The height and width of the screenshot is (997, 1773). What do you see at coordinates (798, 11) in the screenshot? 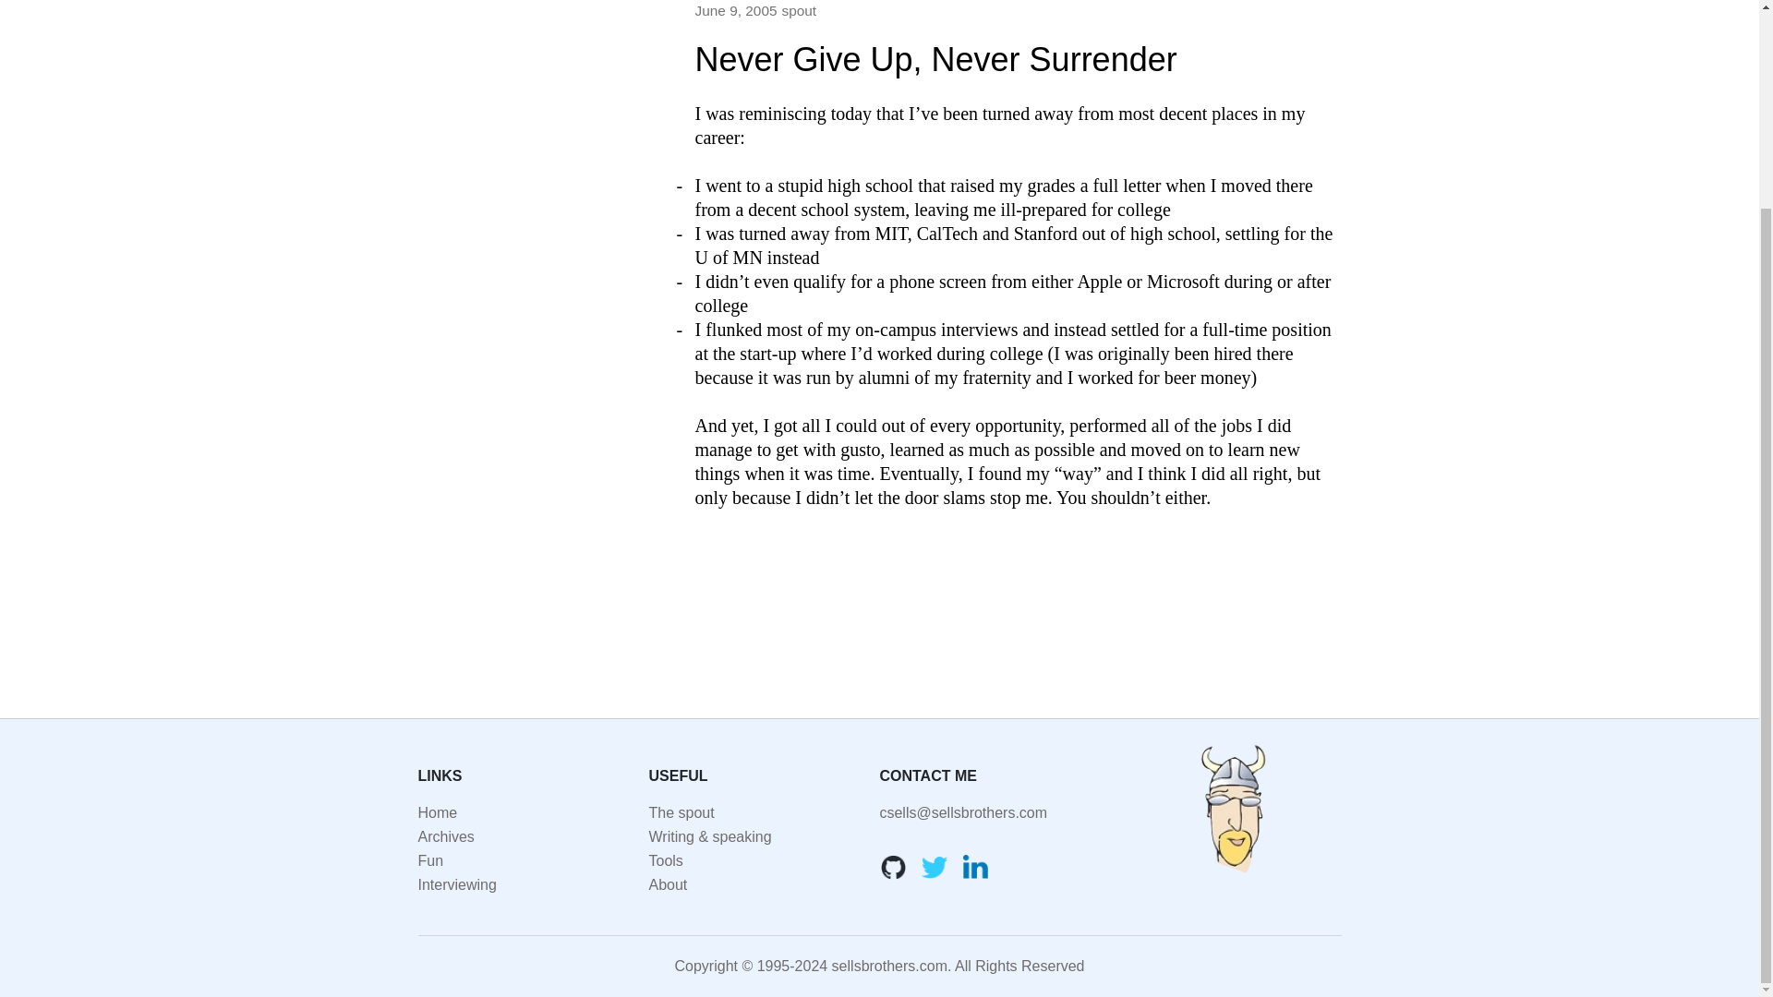
I see `spout` at bounding box center [798, 11].